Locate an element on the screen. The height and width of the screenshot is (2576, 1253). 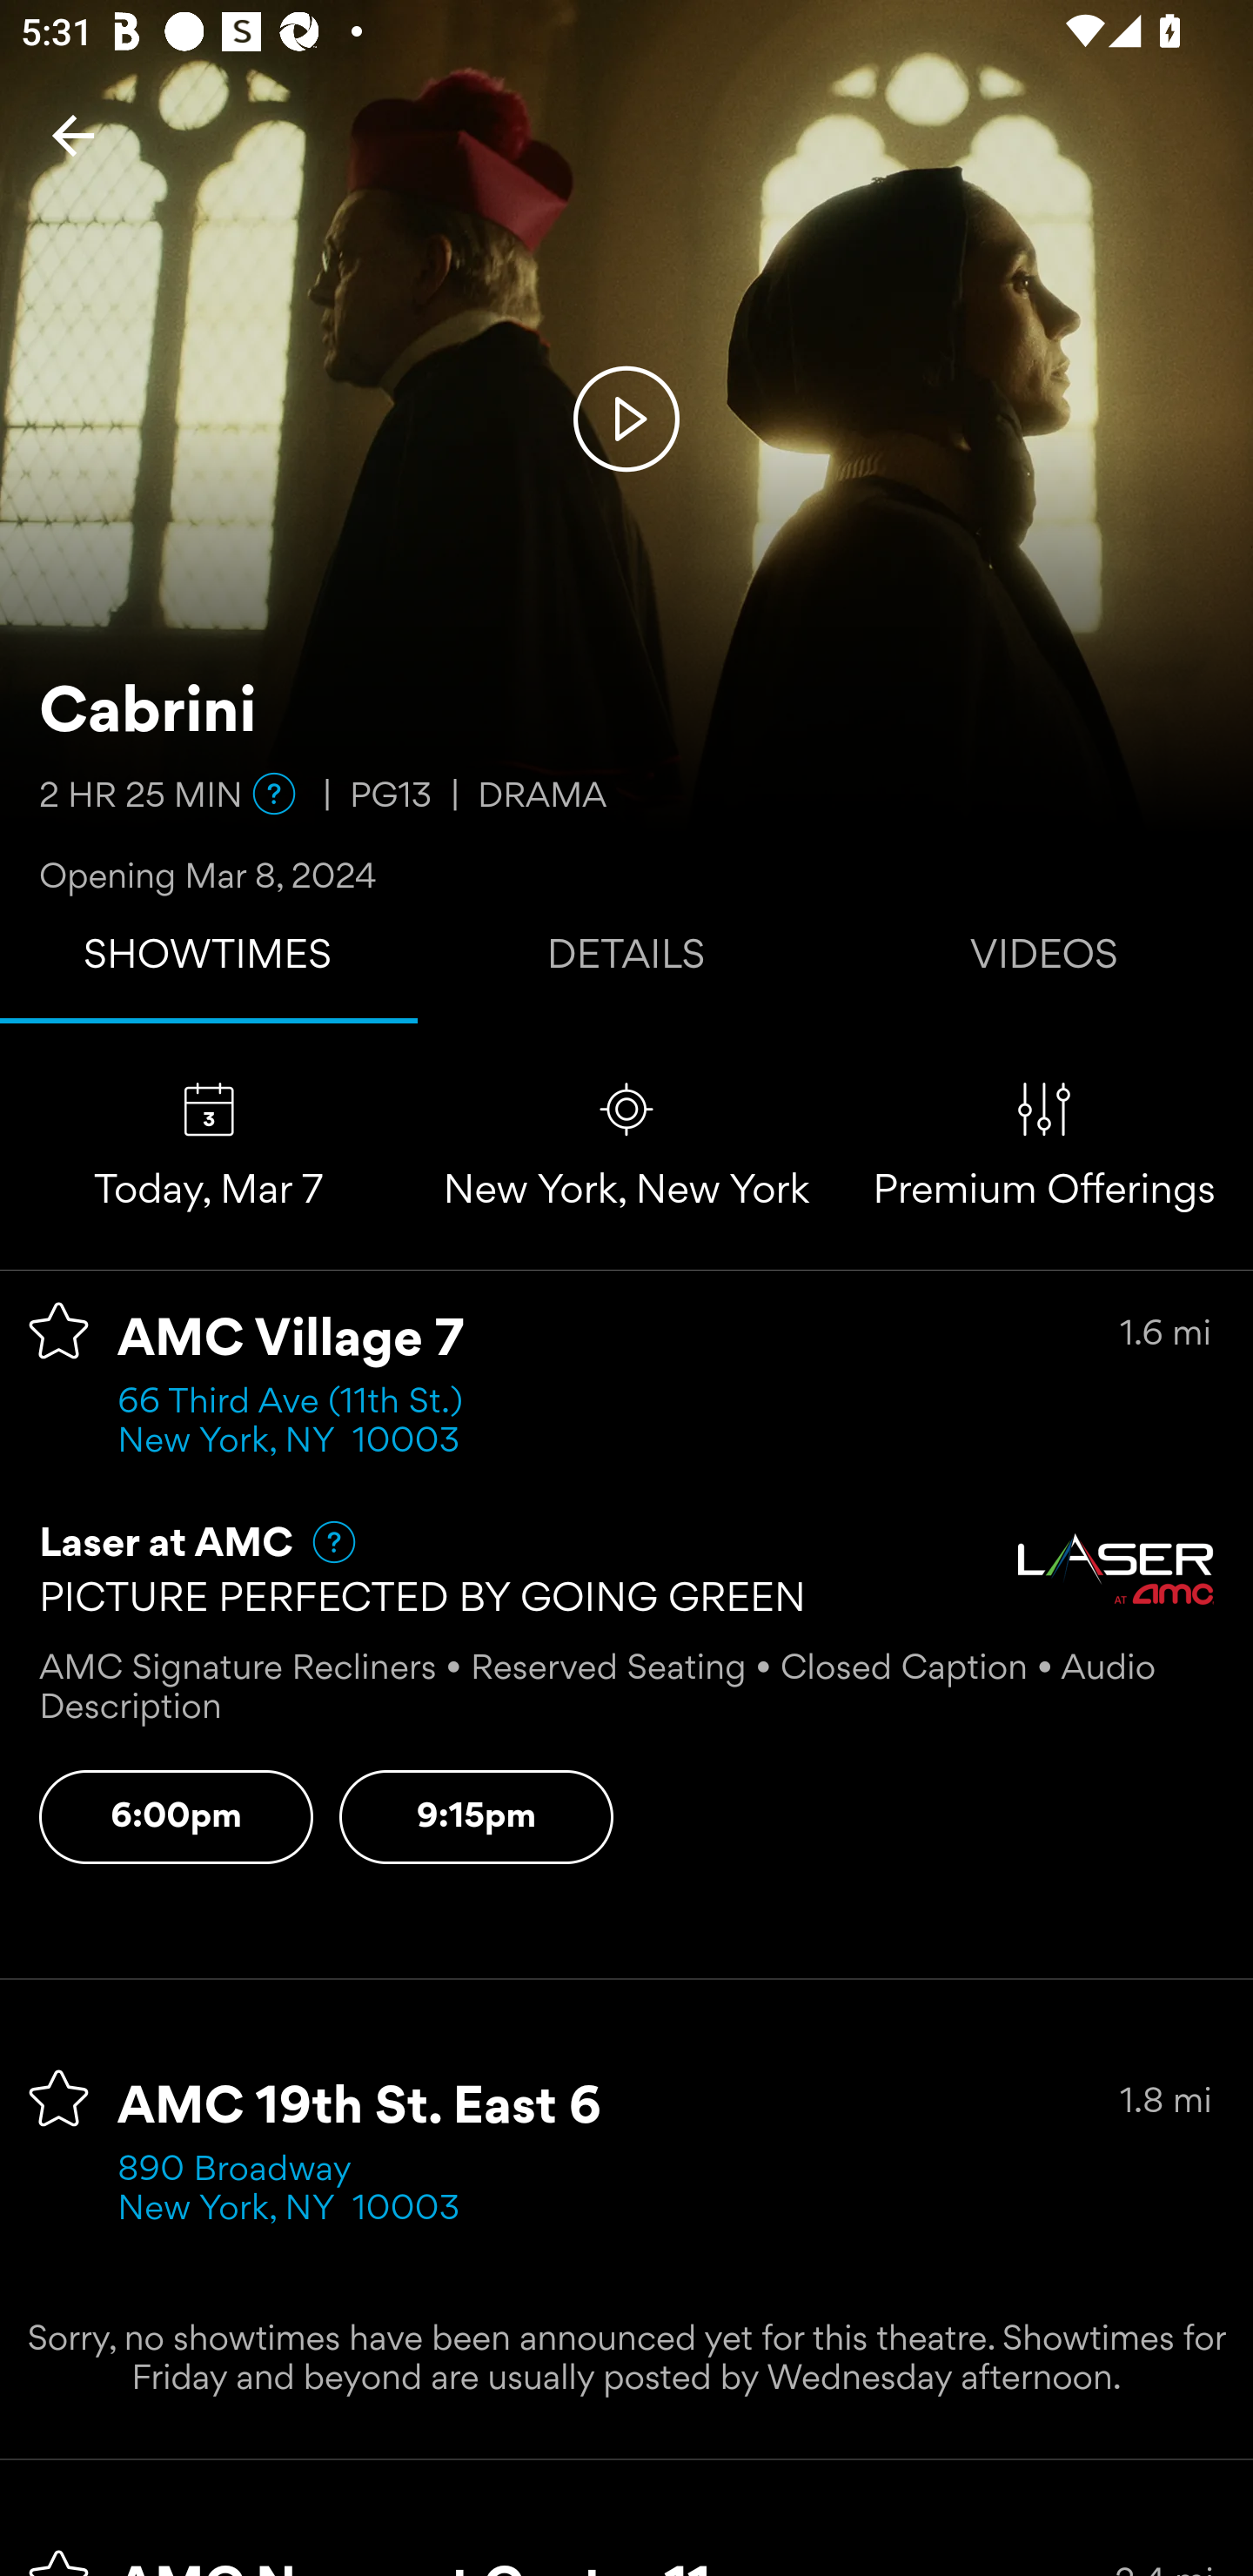
VIDEOS
Tab 3 of 3 is located at coordinates (1044, 961).